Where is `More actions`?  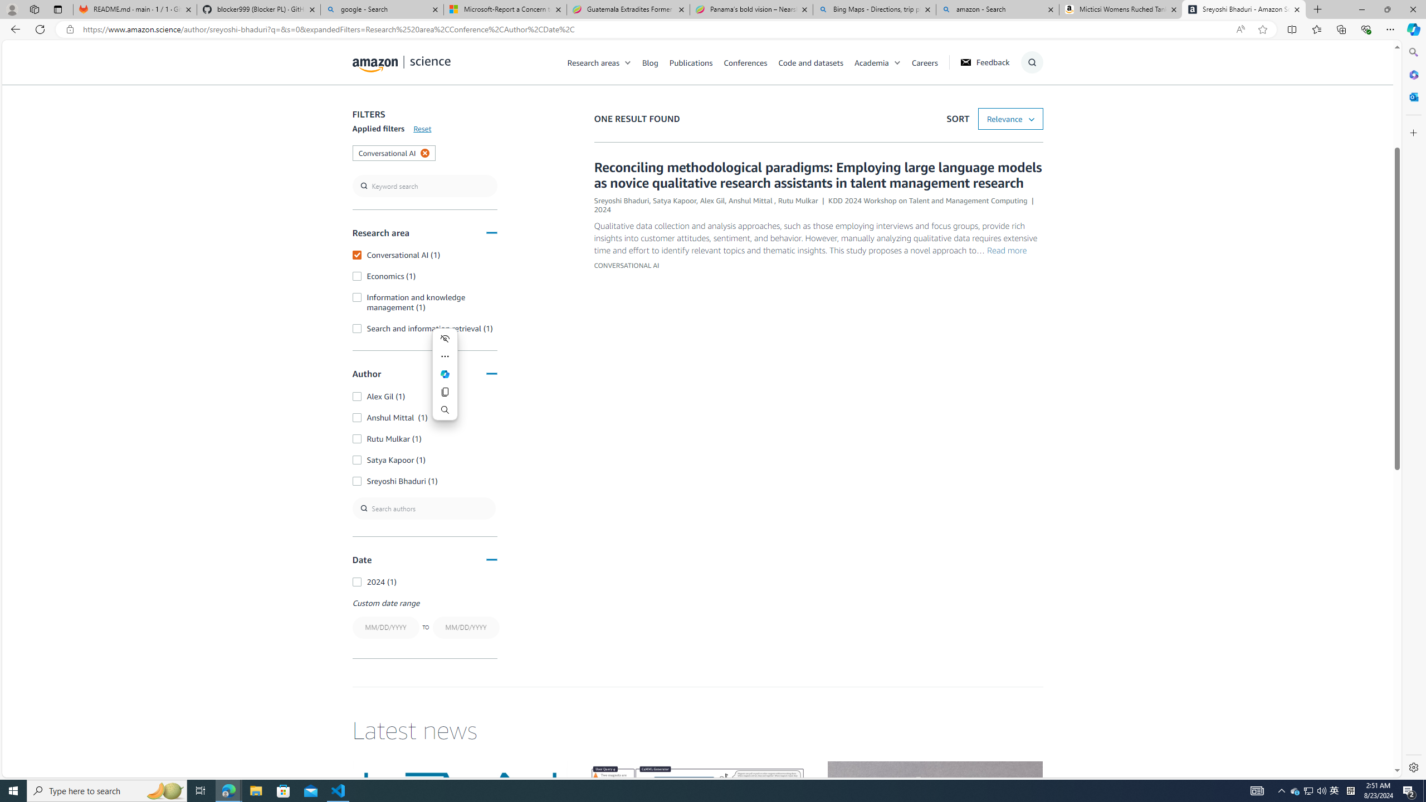 More actions is located at coordinates (446, 356).